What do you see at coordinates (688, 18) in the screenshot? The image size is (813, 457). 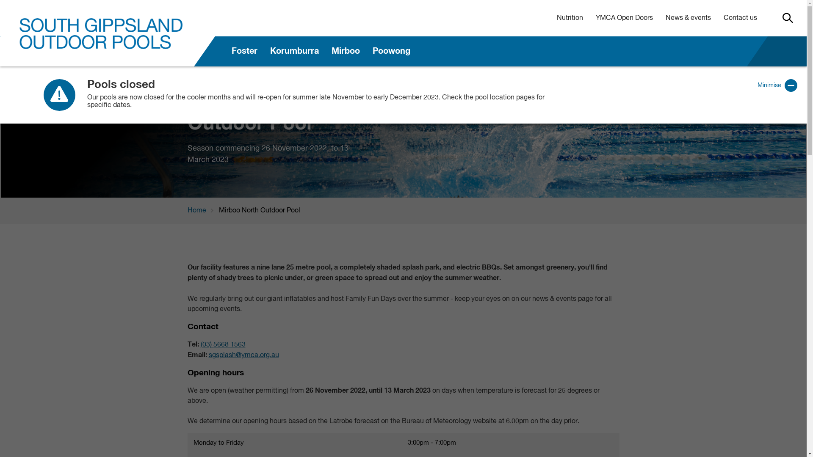 I see `News & events` at bounding box center [688, 18].